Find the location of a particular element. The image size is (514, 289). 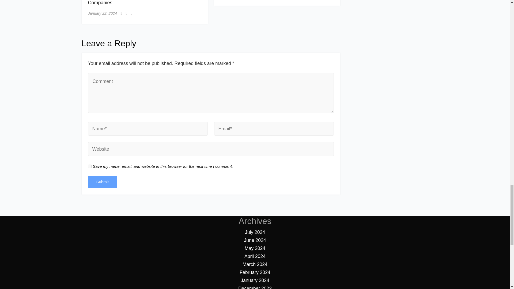

July 2024 is located at coordinates (255, 232).